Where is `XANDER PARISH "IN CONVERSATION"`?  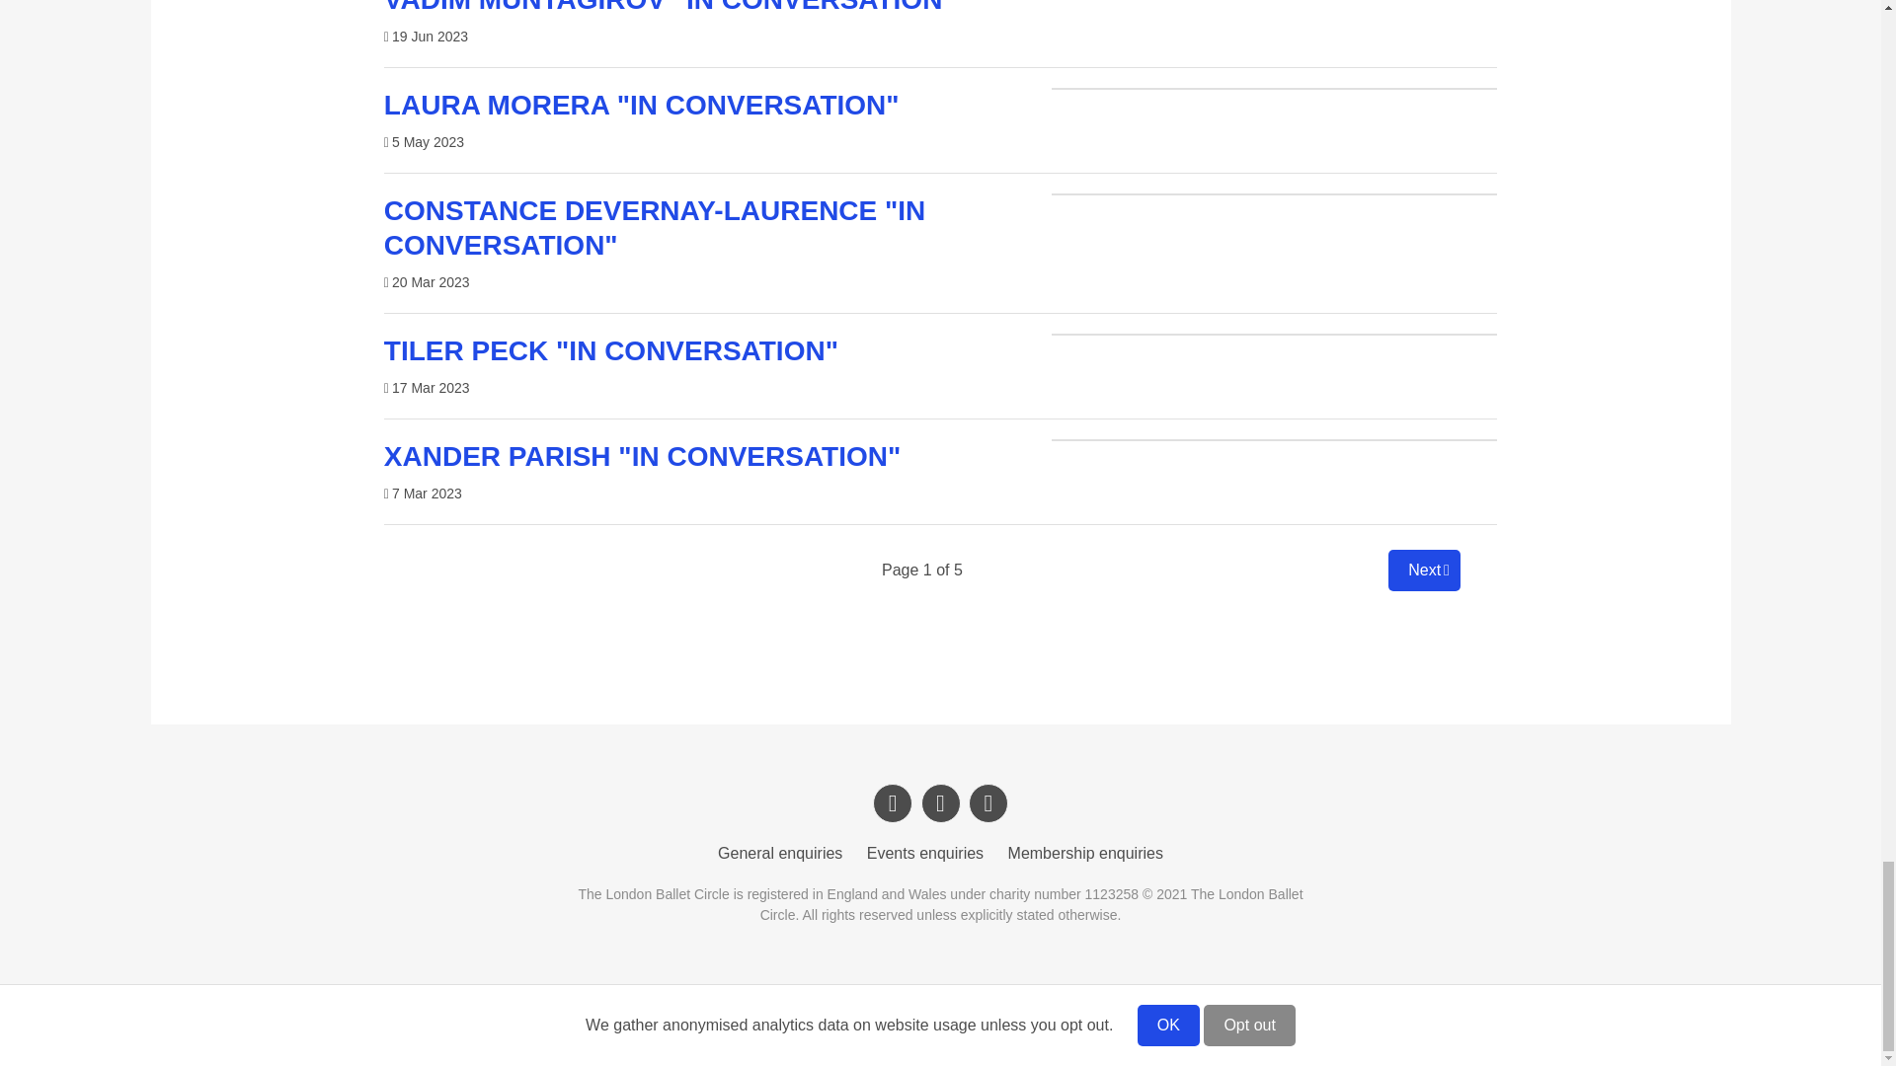
XANDER PARISH "IN CONVERSATION" is located at coordinates (642, 456).